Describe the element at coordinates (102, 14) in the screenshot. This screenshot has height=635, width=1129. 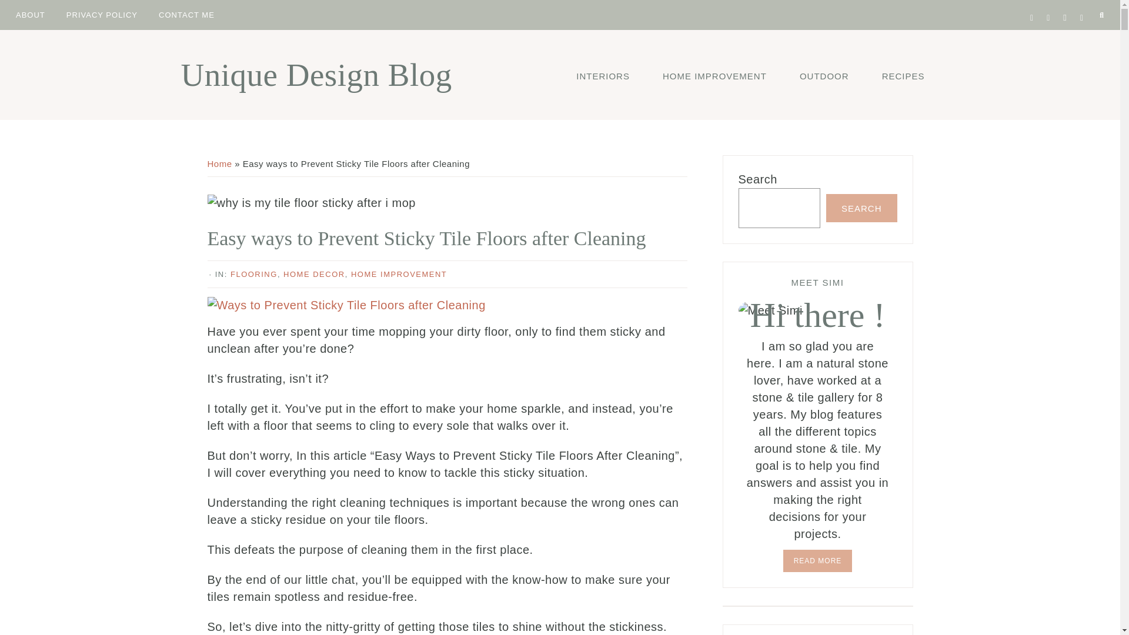
I see `PRIVACY POLICY` at that location.